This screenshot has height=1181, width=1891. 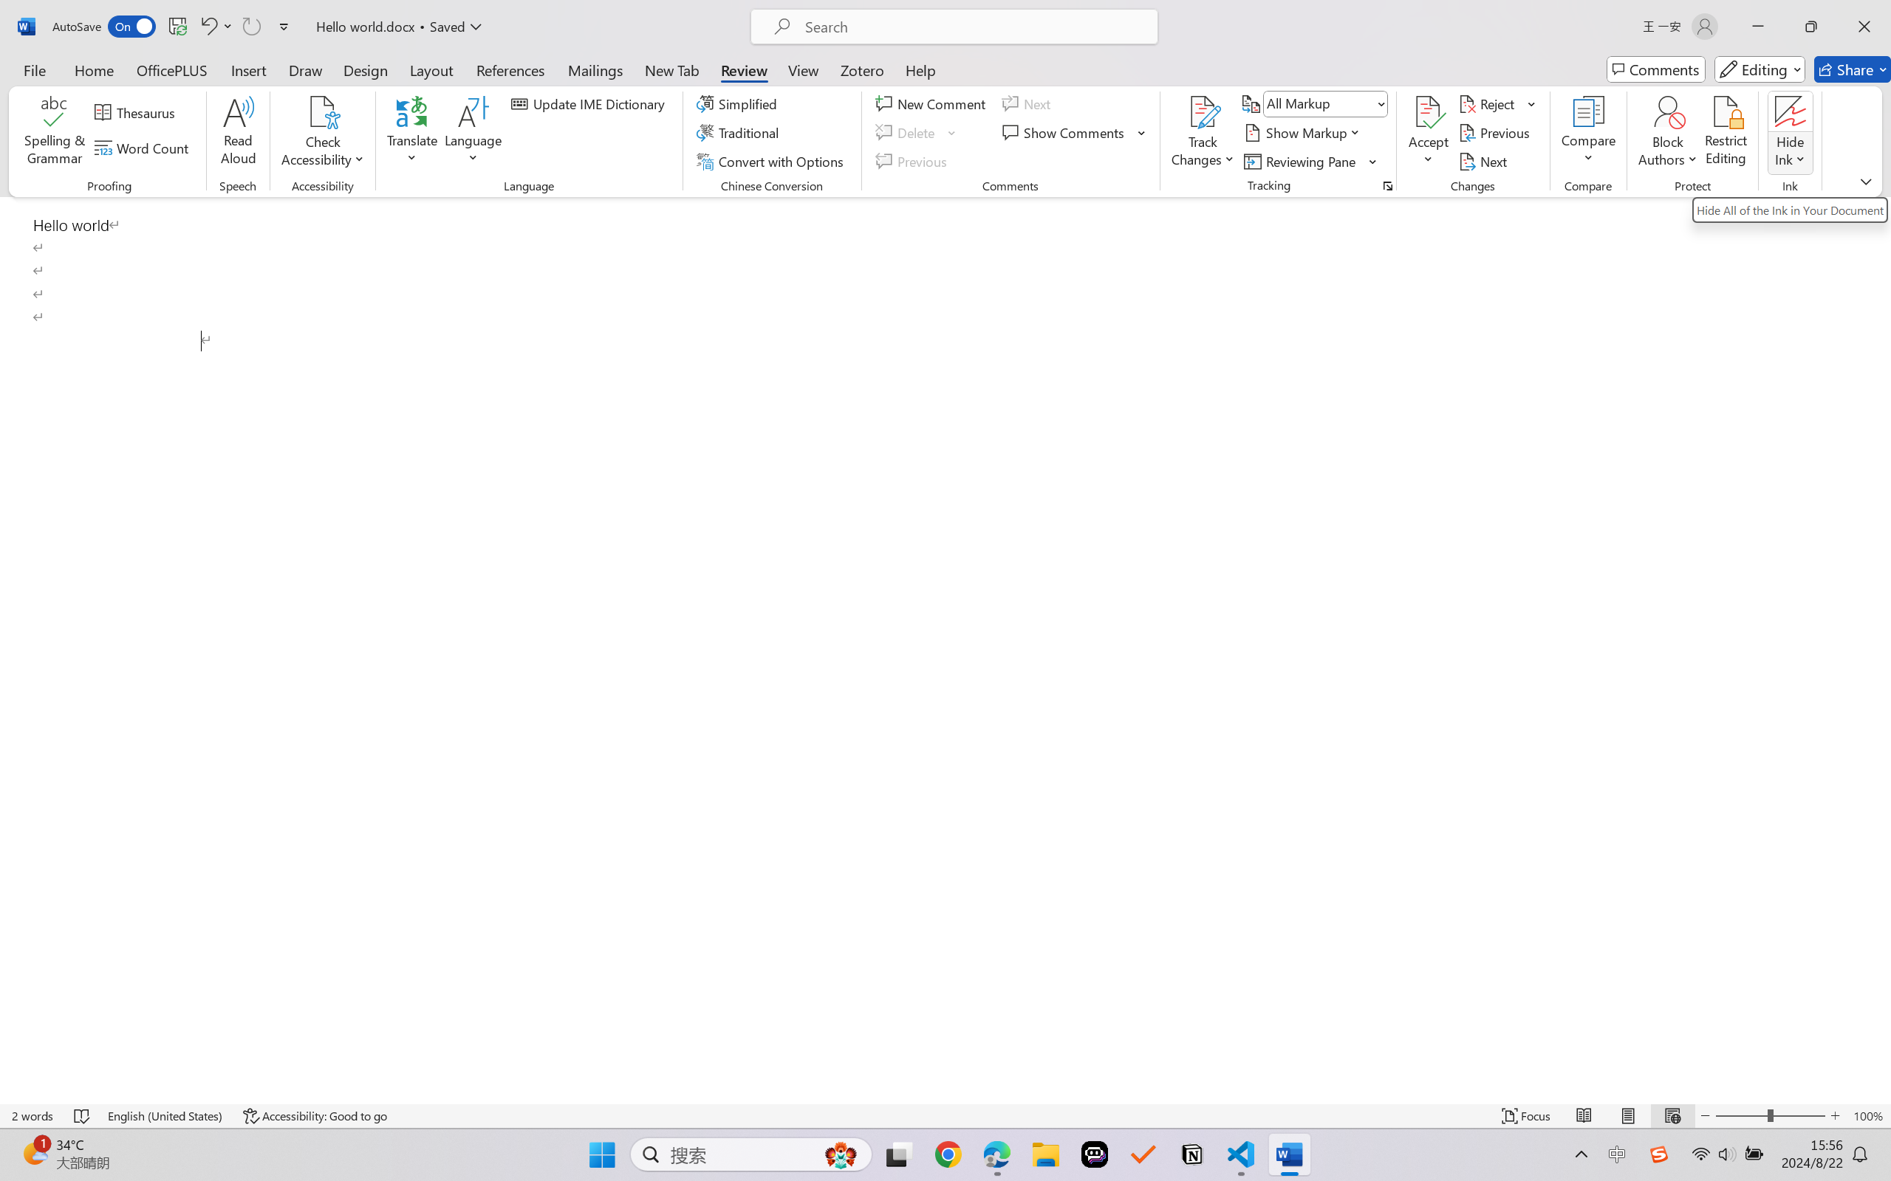 I want to click on AutomationID: BadgeAnchorLargeTicker, so click(x=34, y=1153).